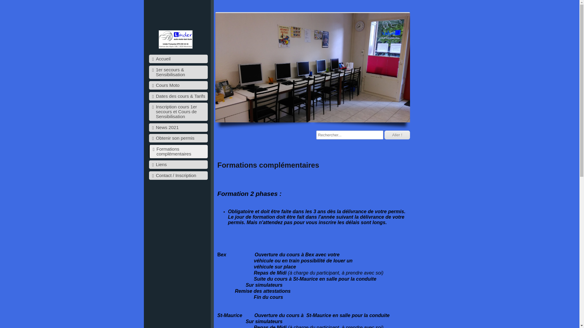 The height and width of the screenshot is (328, 584). What do you see at coordinates (178, 138) in the screenshot?
I see `Obtenir son permis` at bounding box center [178, 138].